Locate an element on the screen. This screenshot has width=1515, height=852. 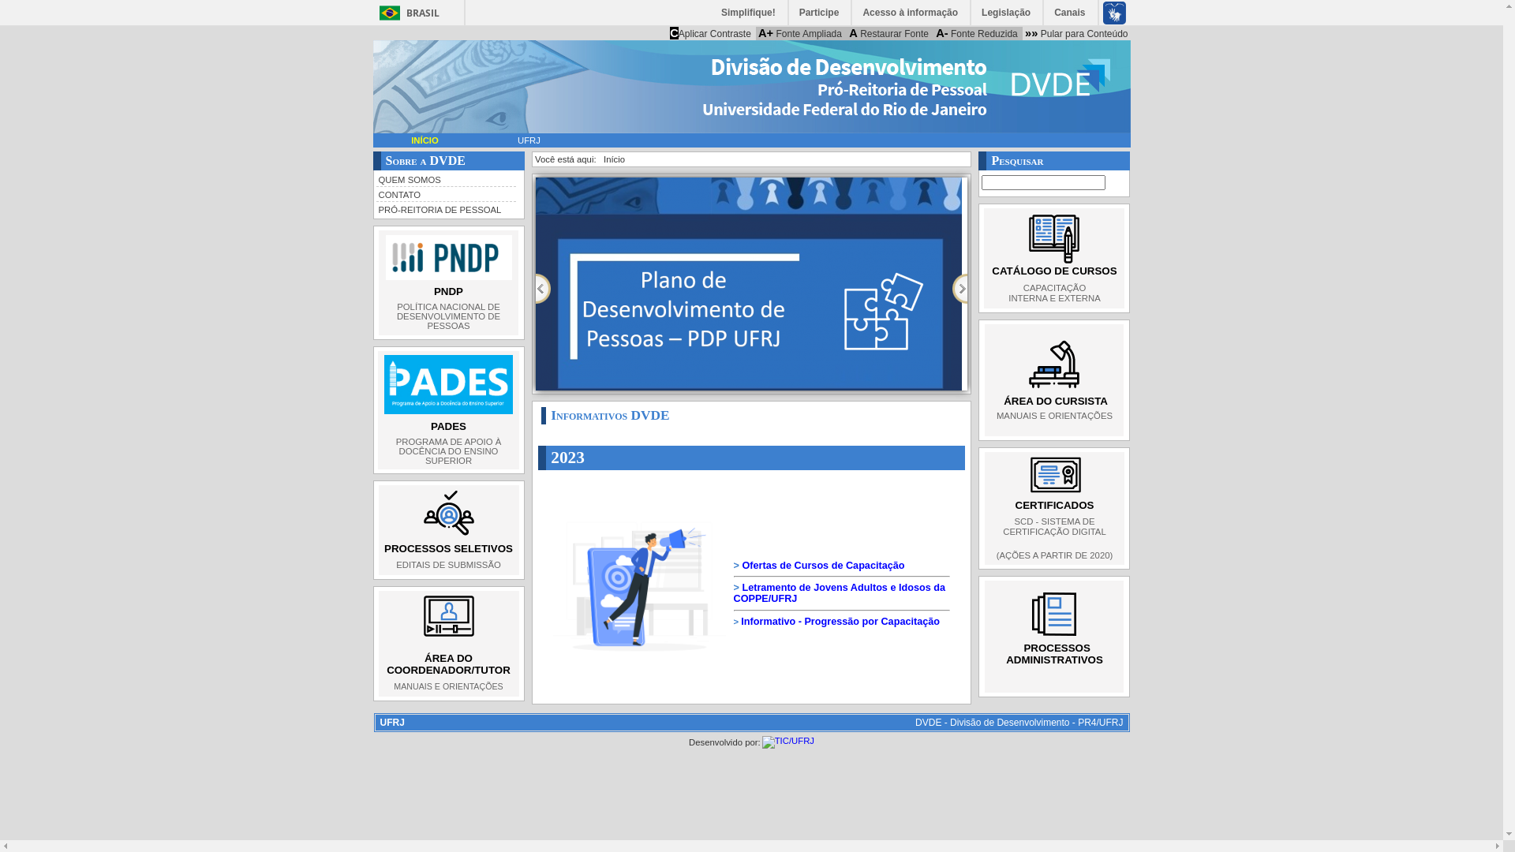
CERTIFICADOS is located at coordinates (1054, 505).